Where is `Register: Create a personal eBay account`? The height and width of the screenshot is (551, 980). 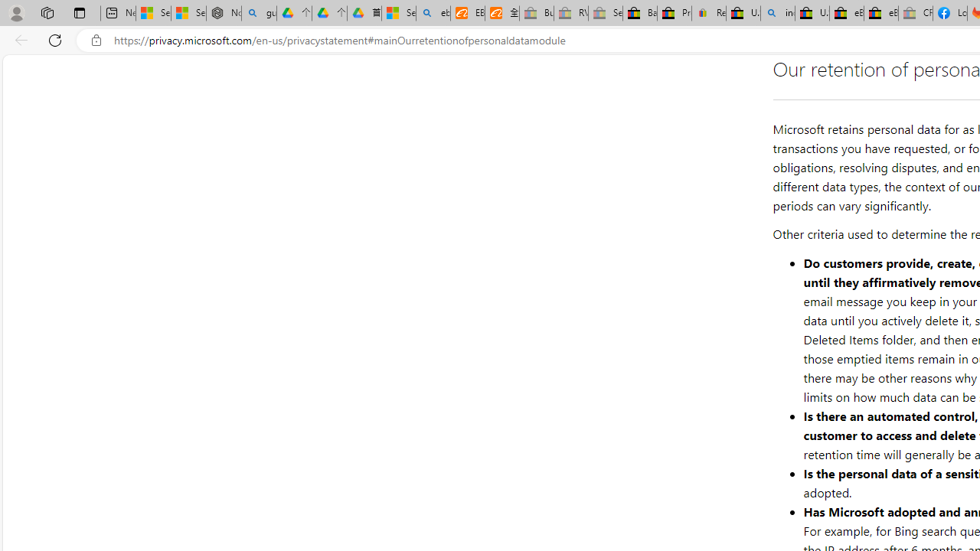 Register: Create a personal eBay account is located at coordinates (709, 14).